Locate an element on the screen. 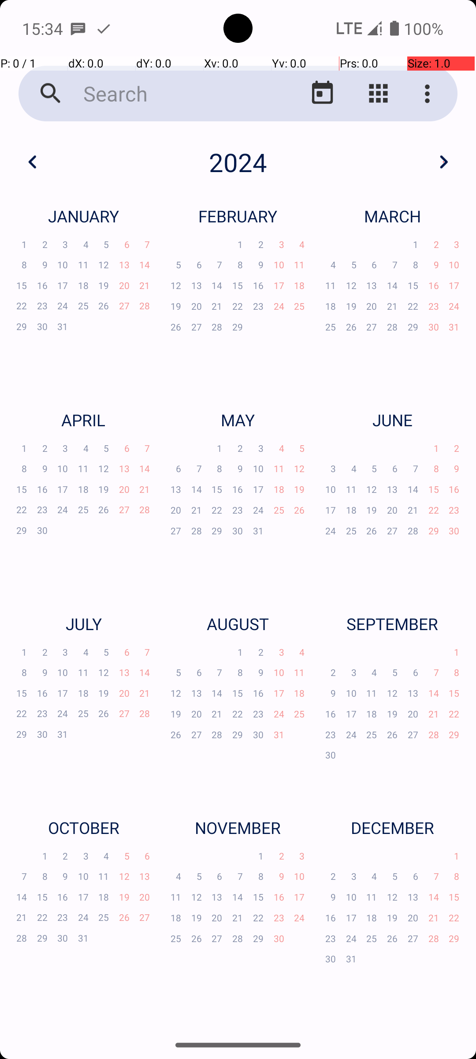  JUNE is located at coordinates (392, 420).